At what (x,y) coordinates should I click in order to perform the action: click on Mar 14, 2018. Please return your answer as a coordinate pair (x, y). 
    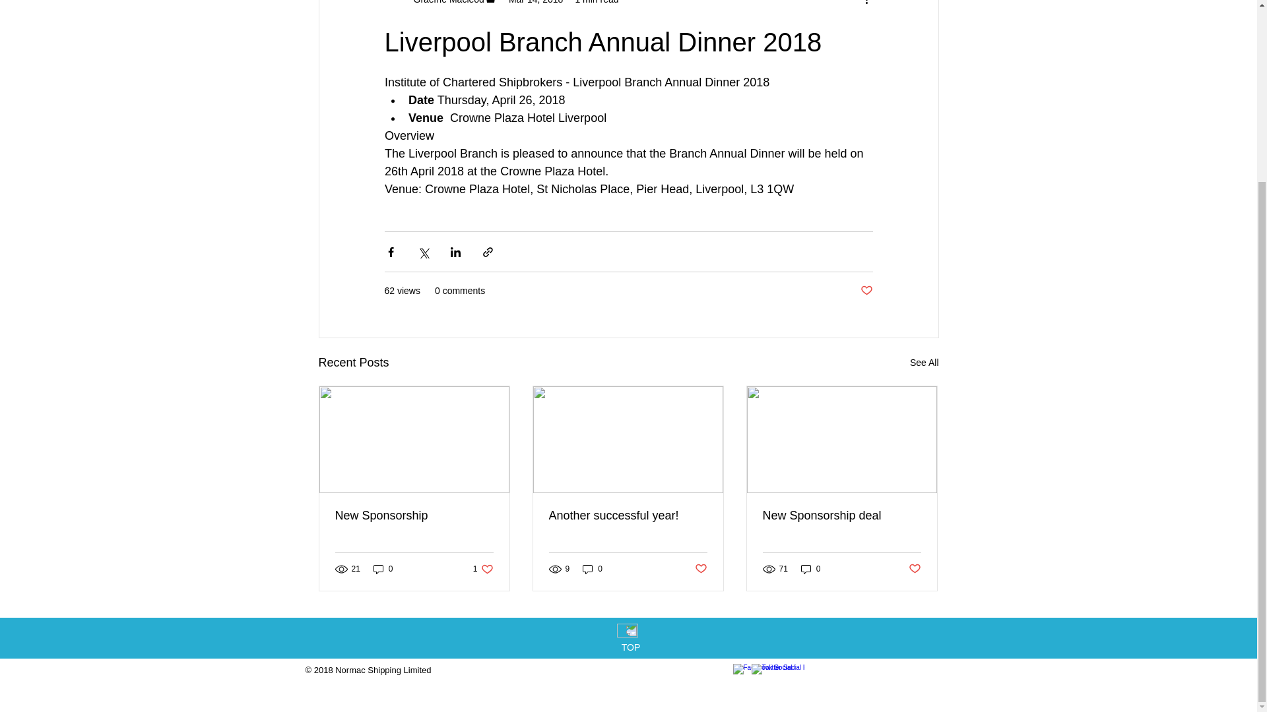
    Looking at the image, I should click on (483, 569).